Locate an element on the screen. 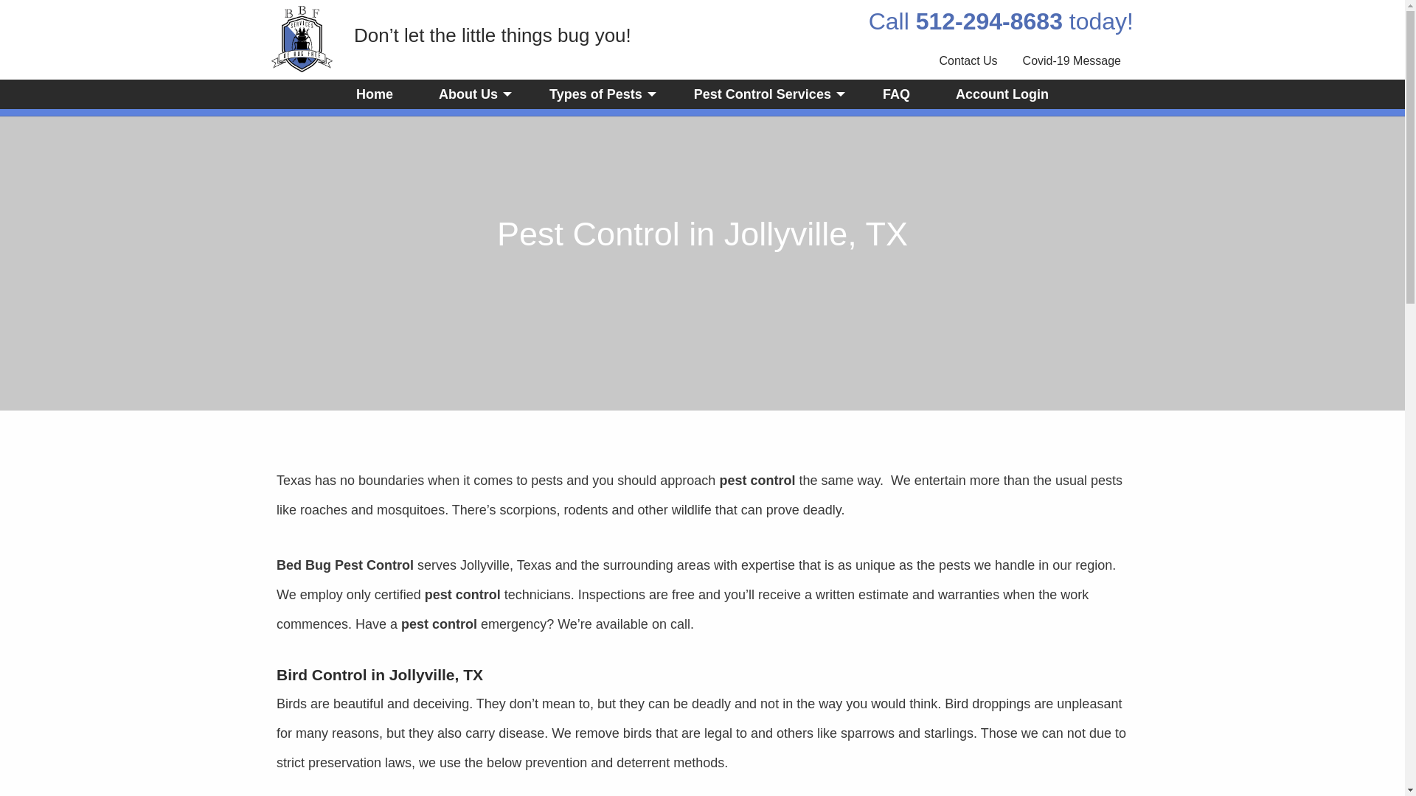 This screenshot has width=1416, height=796. Covid-19 Message is located at coordinates (1072, 60).